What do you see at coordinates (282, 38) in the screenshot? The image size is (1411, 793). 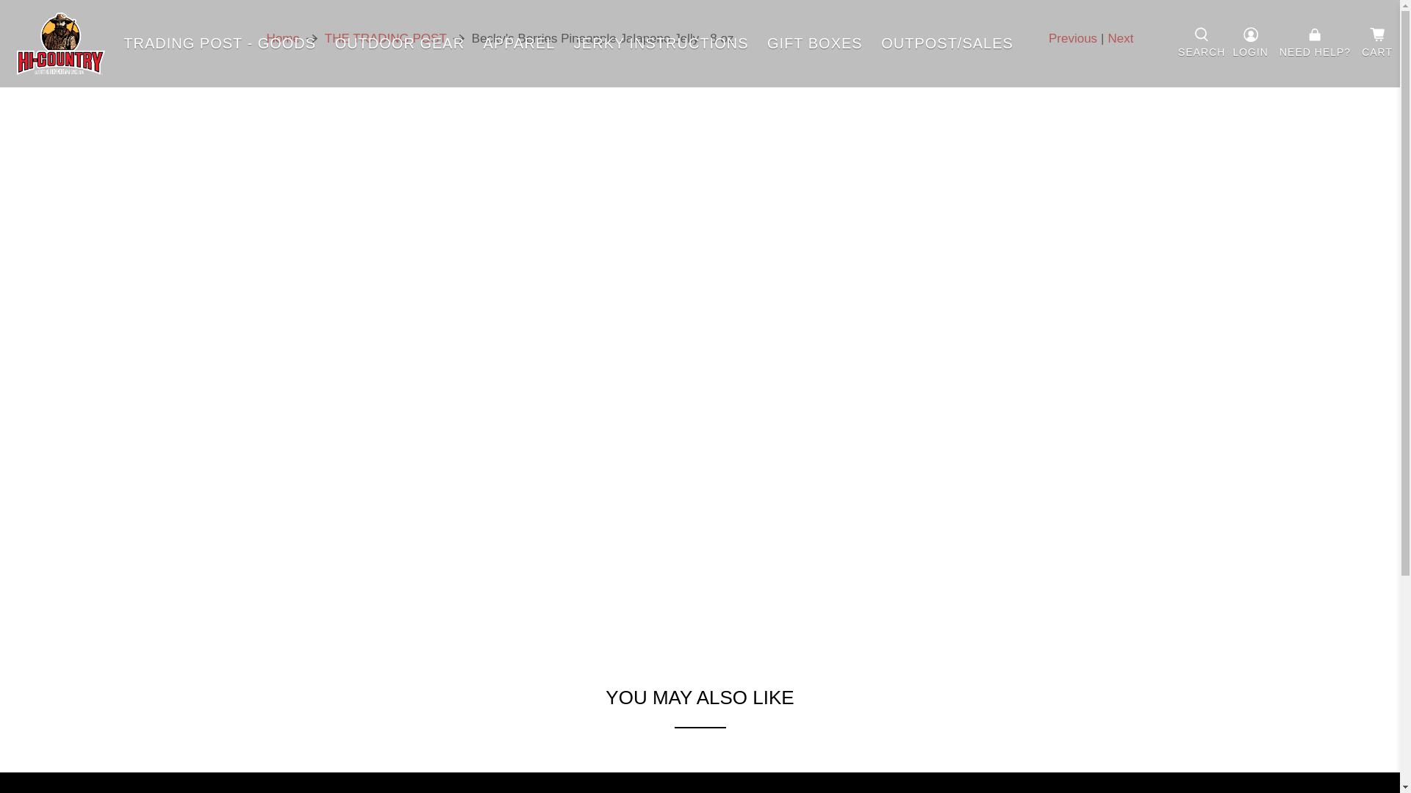 I see `Hi-Country Snack Foods Inc.` at bounding box center [282, 38].